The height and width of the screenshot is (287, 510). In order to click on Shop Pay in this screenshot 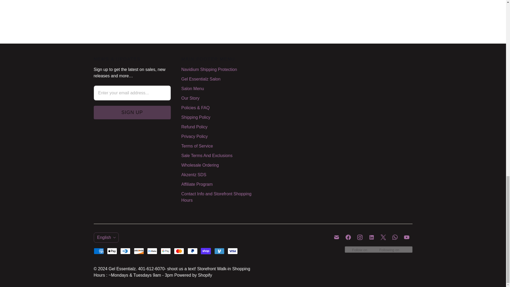, I will do `click(206, 251)`.